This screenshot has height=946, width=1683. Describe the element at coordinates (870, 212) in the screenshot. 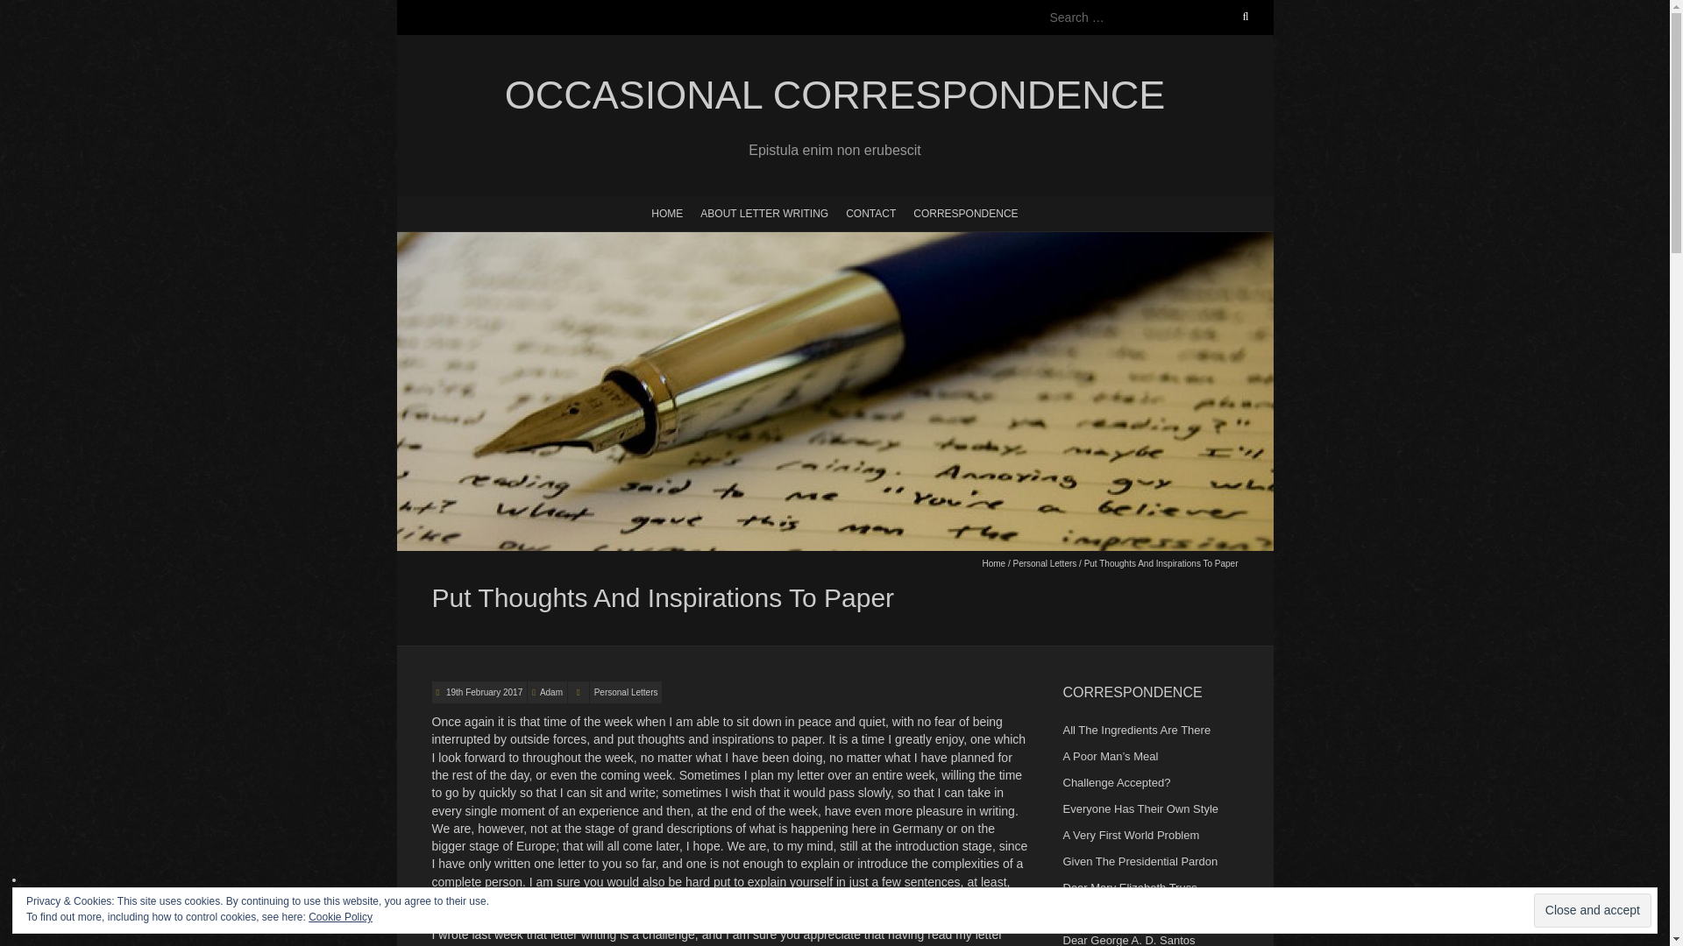

I see `CONTACT` at that location.